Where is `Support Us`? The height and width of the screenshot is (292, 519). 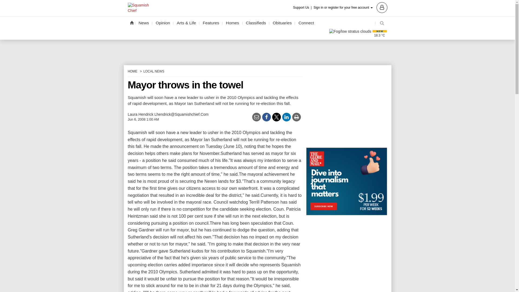 Support Us is located at coordinates (303, 8).